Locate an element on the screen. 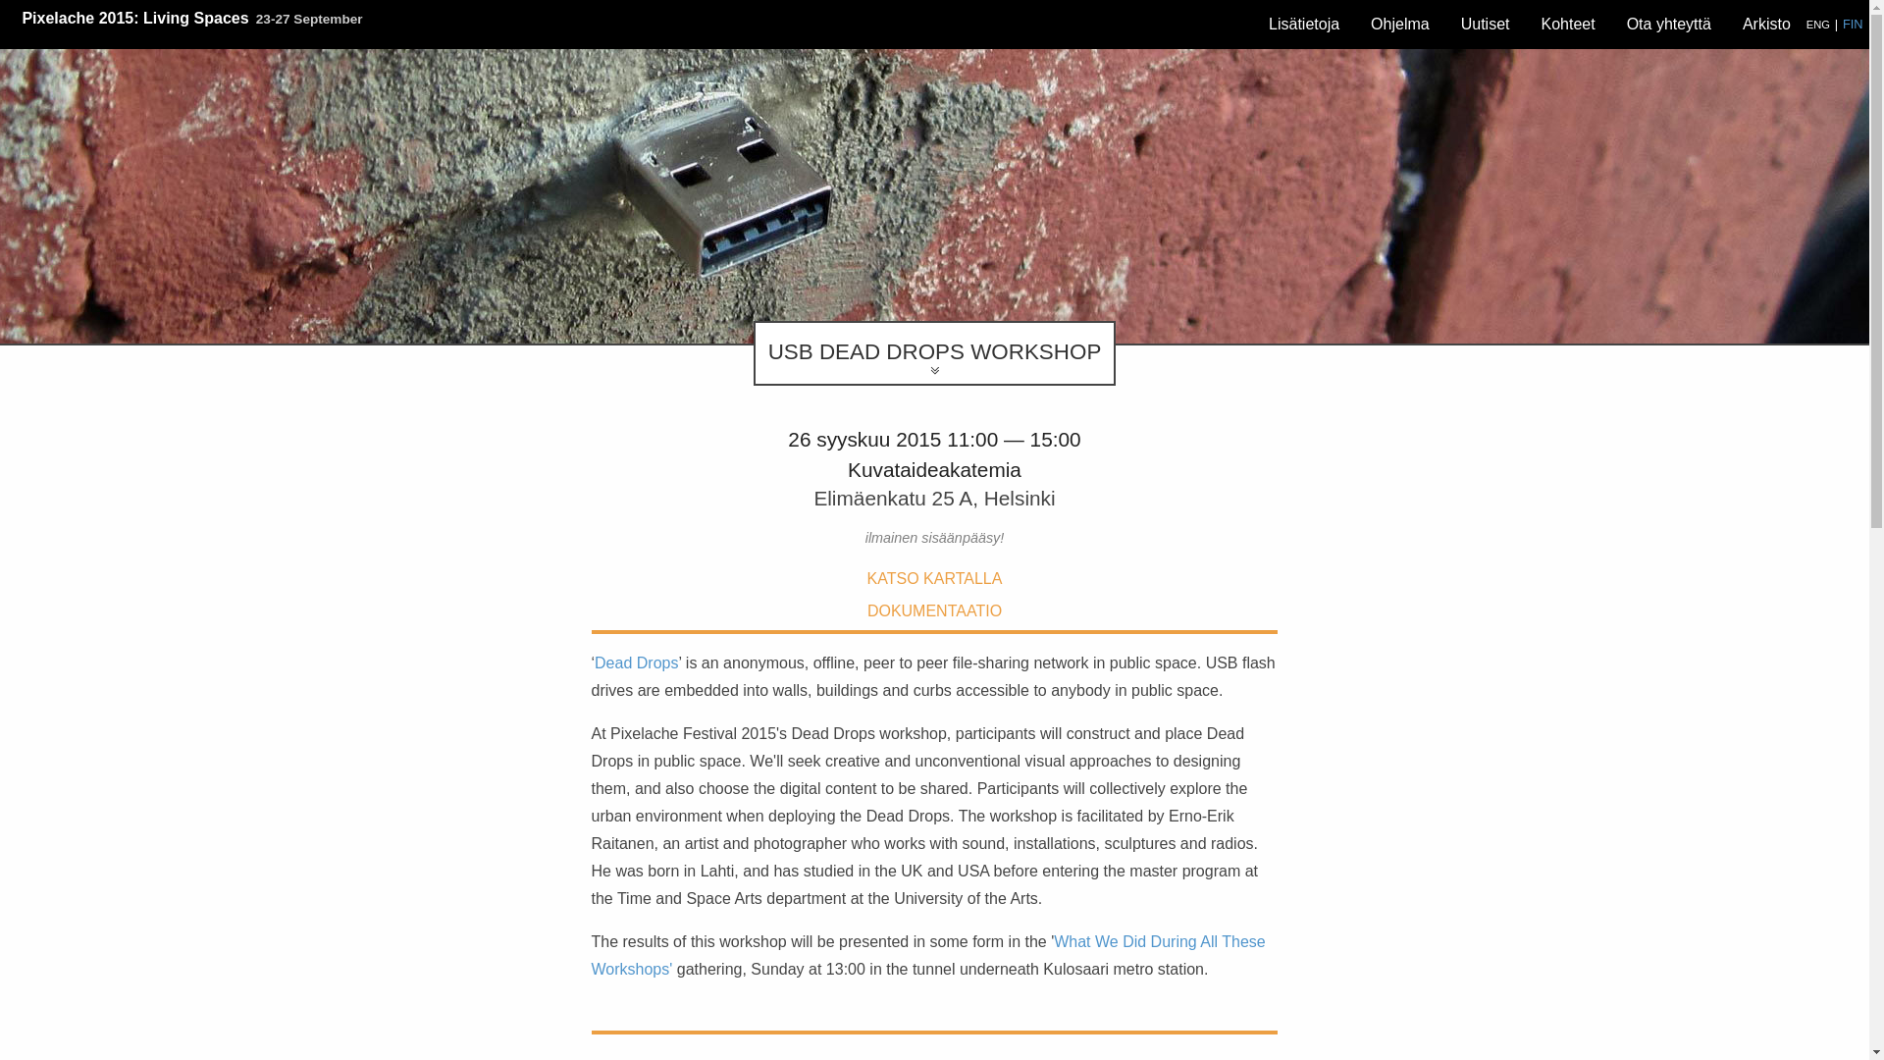 Image resolution: width=1884 pixels, height=1060 pixels. Dead Drops is located at coordinates (636, 662).